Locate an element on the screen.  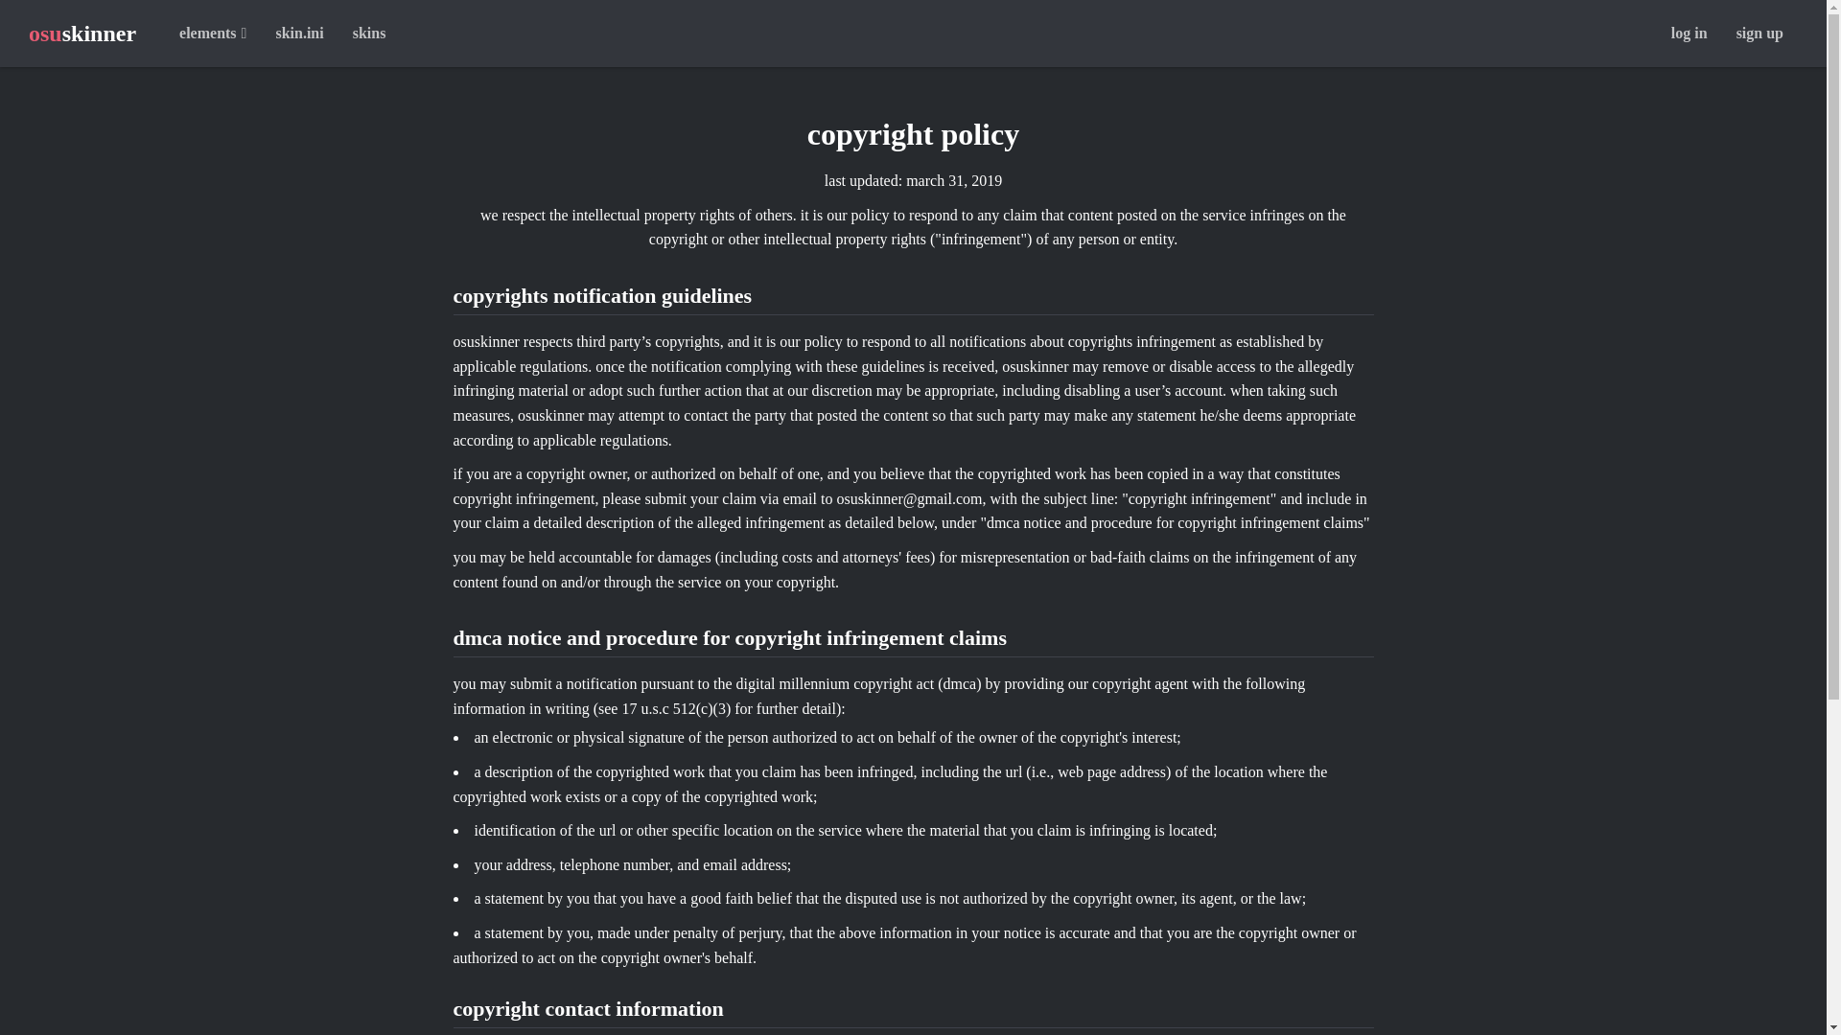
log in is located at coordinates (1690, 34).